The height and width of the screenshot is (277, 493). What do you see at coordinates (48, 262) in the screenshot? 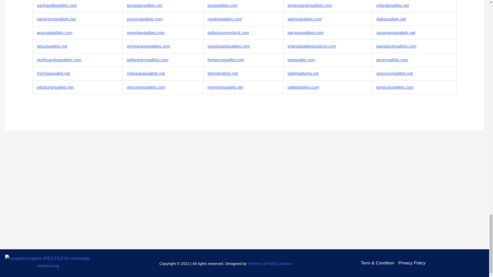
I see `cropped-cropped-JPEG-FILE-01-removebg-preview.png` at bounding box center [48, 262].